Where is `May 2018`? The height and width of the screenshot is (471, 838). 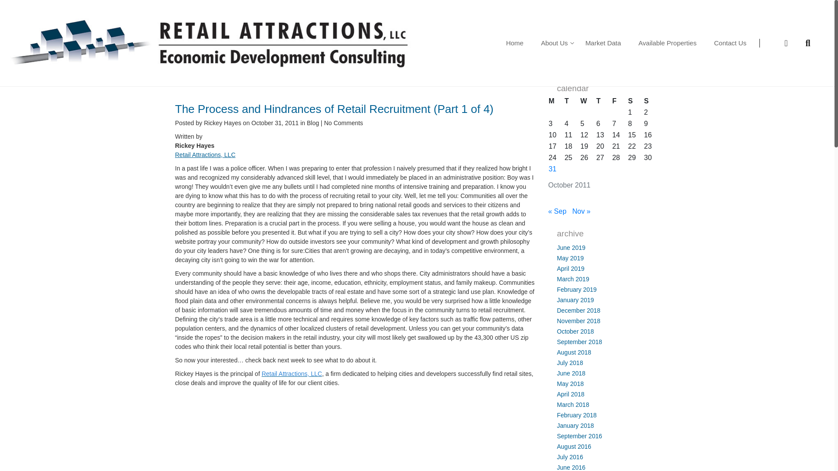 May 2018 is located at coordinates (570, 383).